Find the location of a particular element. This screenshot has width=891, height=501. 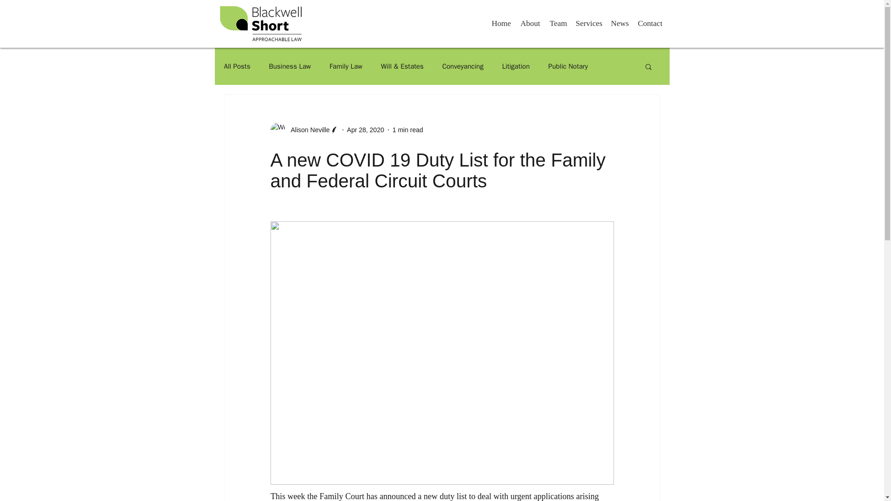

Apr 28, 2020 is located at coordinates (366, 130).